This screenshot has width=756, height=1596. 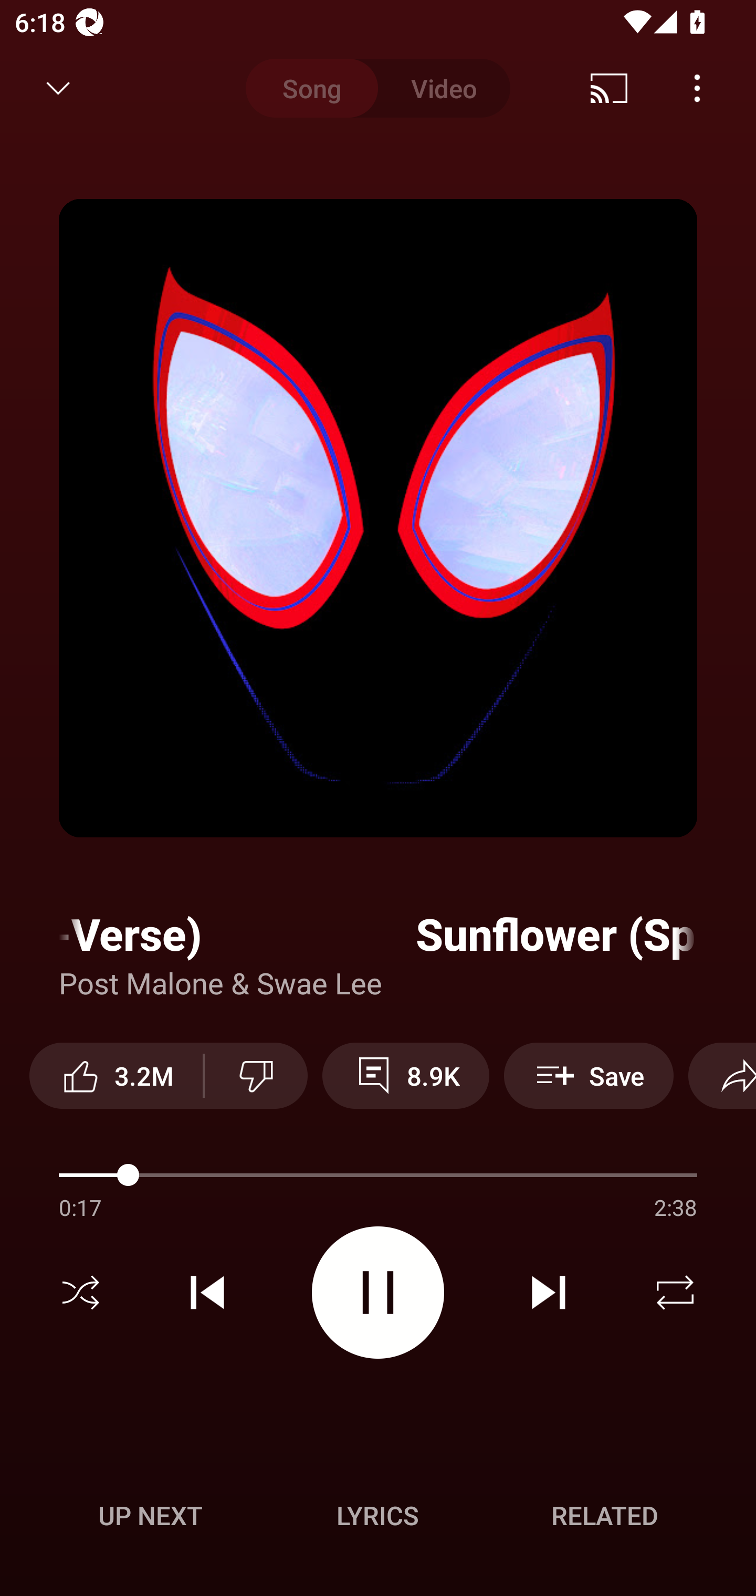 I want to click on Dislike, so click(x=256, y=1075).